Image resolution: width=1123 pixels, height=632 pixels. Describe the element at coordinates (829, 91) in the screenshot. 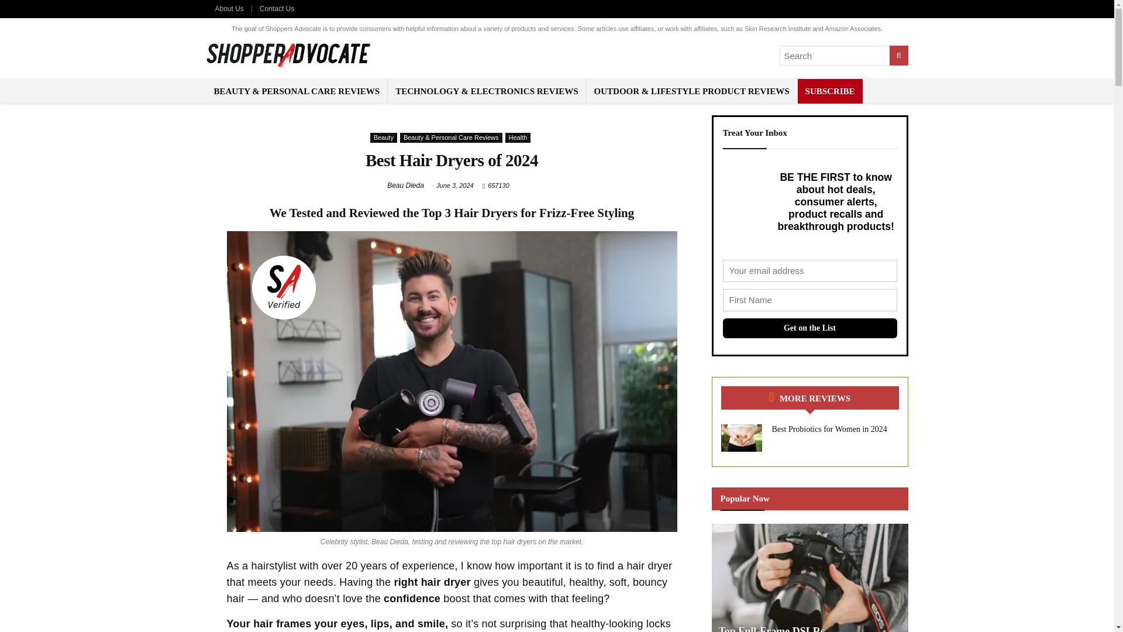

I see `SUBSCRIBE` at that location.